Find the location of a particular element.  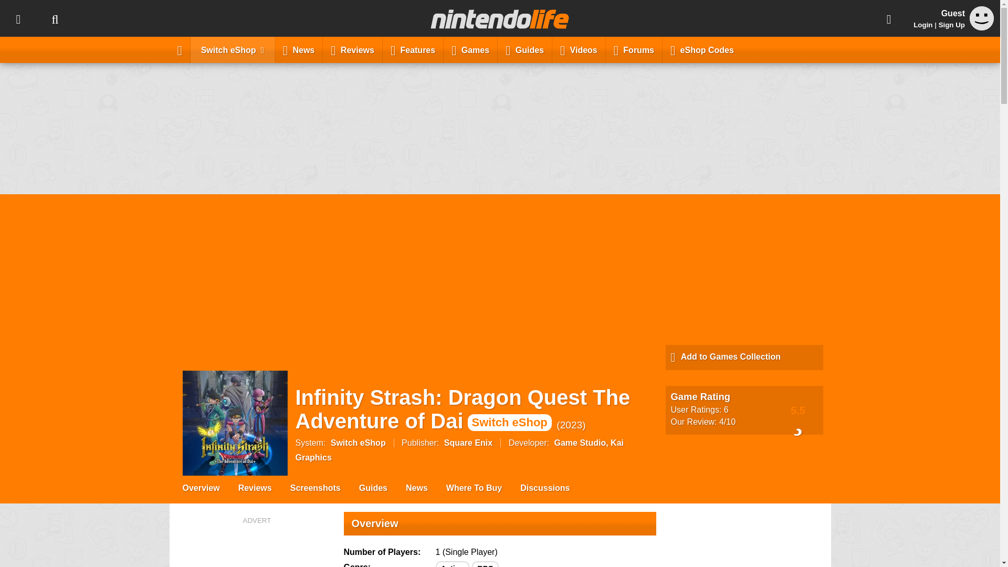

Guest is located at coordinates (982, 18).